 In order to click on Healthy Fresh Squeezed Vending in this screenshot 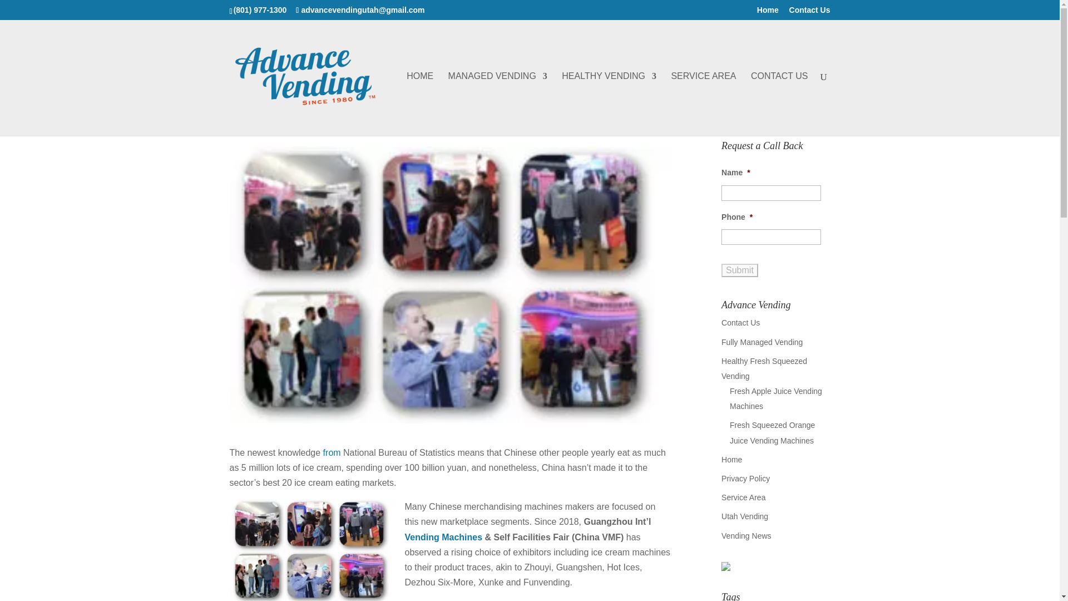, I will do `click(764, 368)`.